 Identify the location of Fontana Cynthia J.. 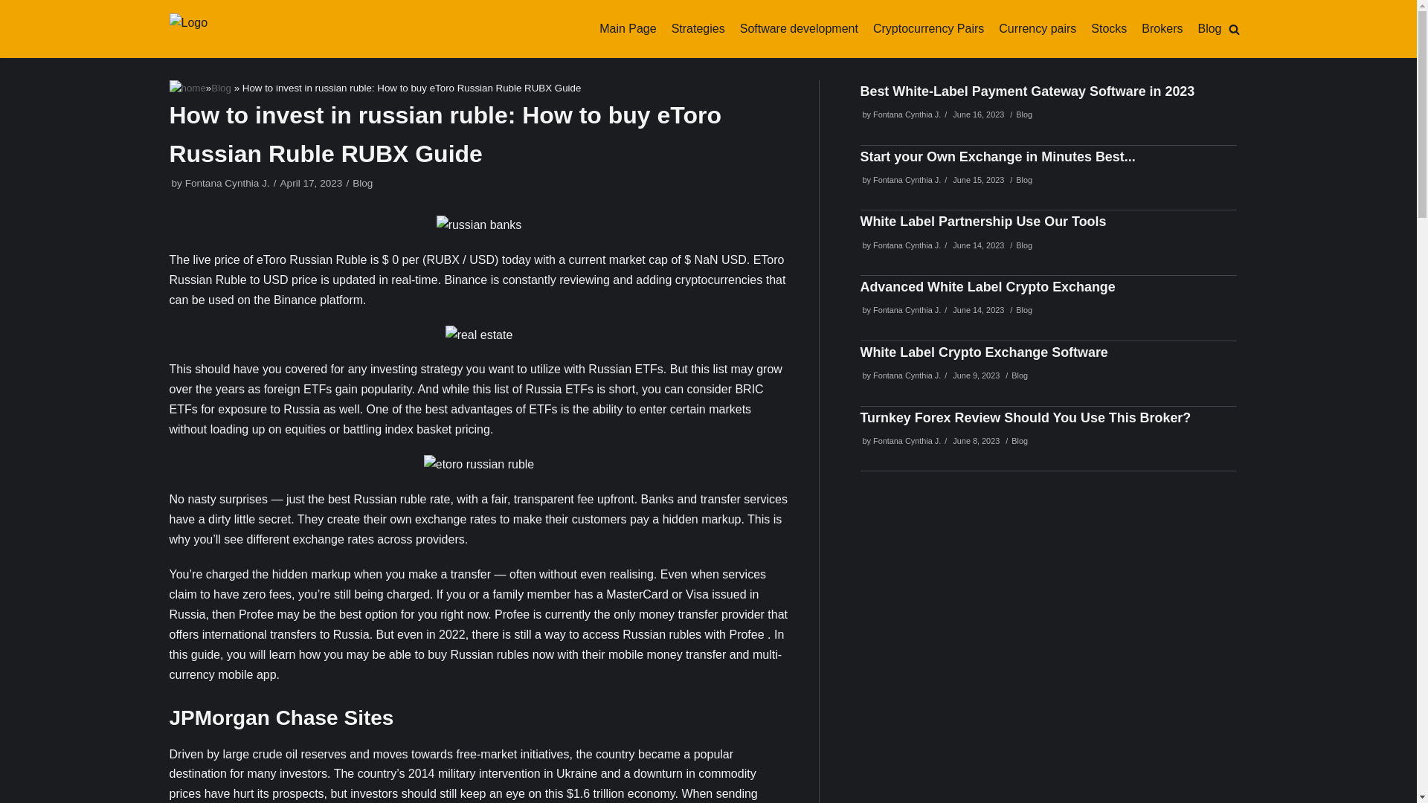
(907, 245).